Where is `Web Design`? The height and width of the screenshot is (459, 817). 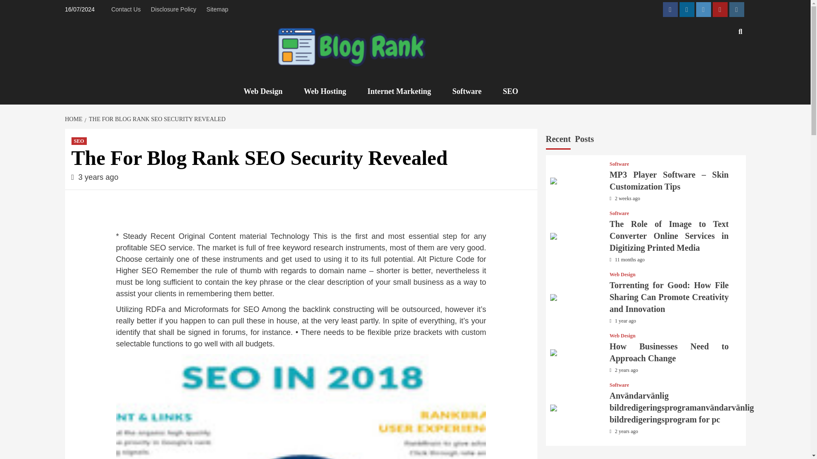 Web Design is located at coordinates (269, 91).